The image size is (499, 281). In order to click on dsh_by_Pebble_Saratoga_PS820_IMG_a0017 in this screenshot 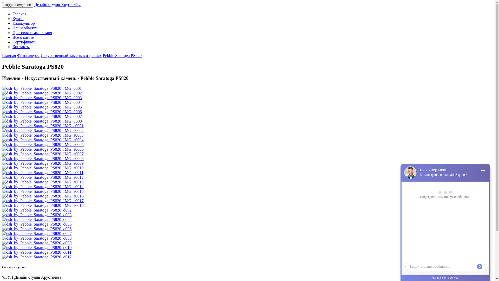, I will do `click(43, 201)`.